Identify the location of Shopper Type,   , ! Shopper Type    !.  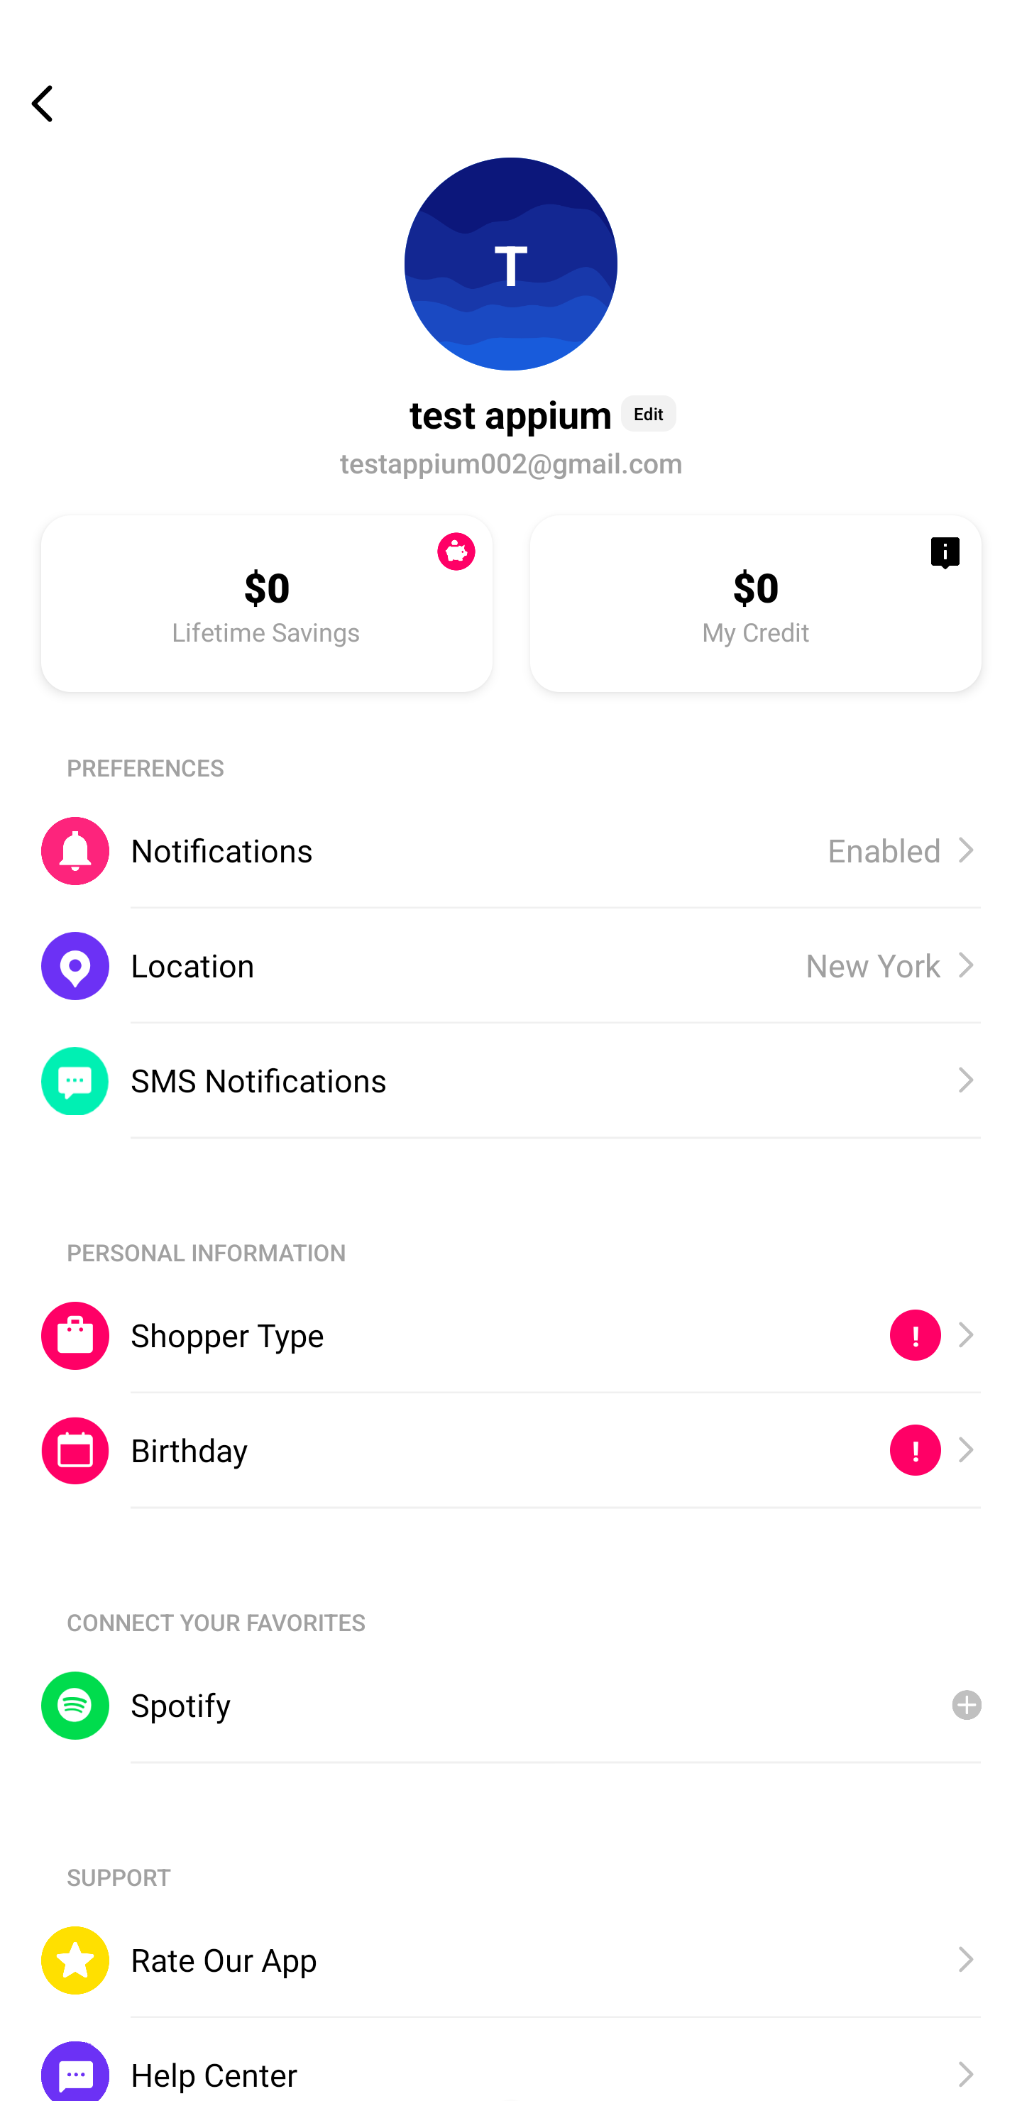
(511, 1334).